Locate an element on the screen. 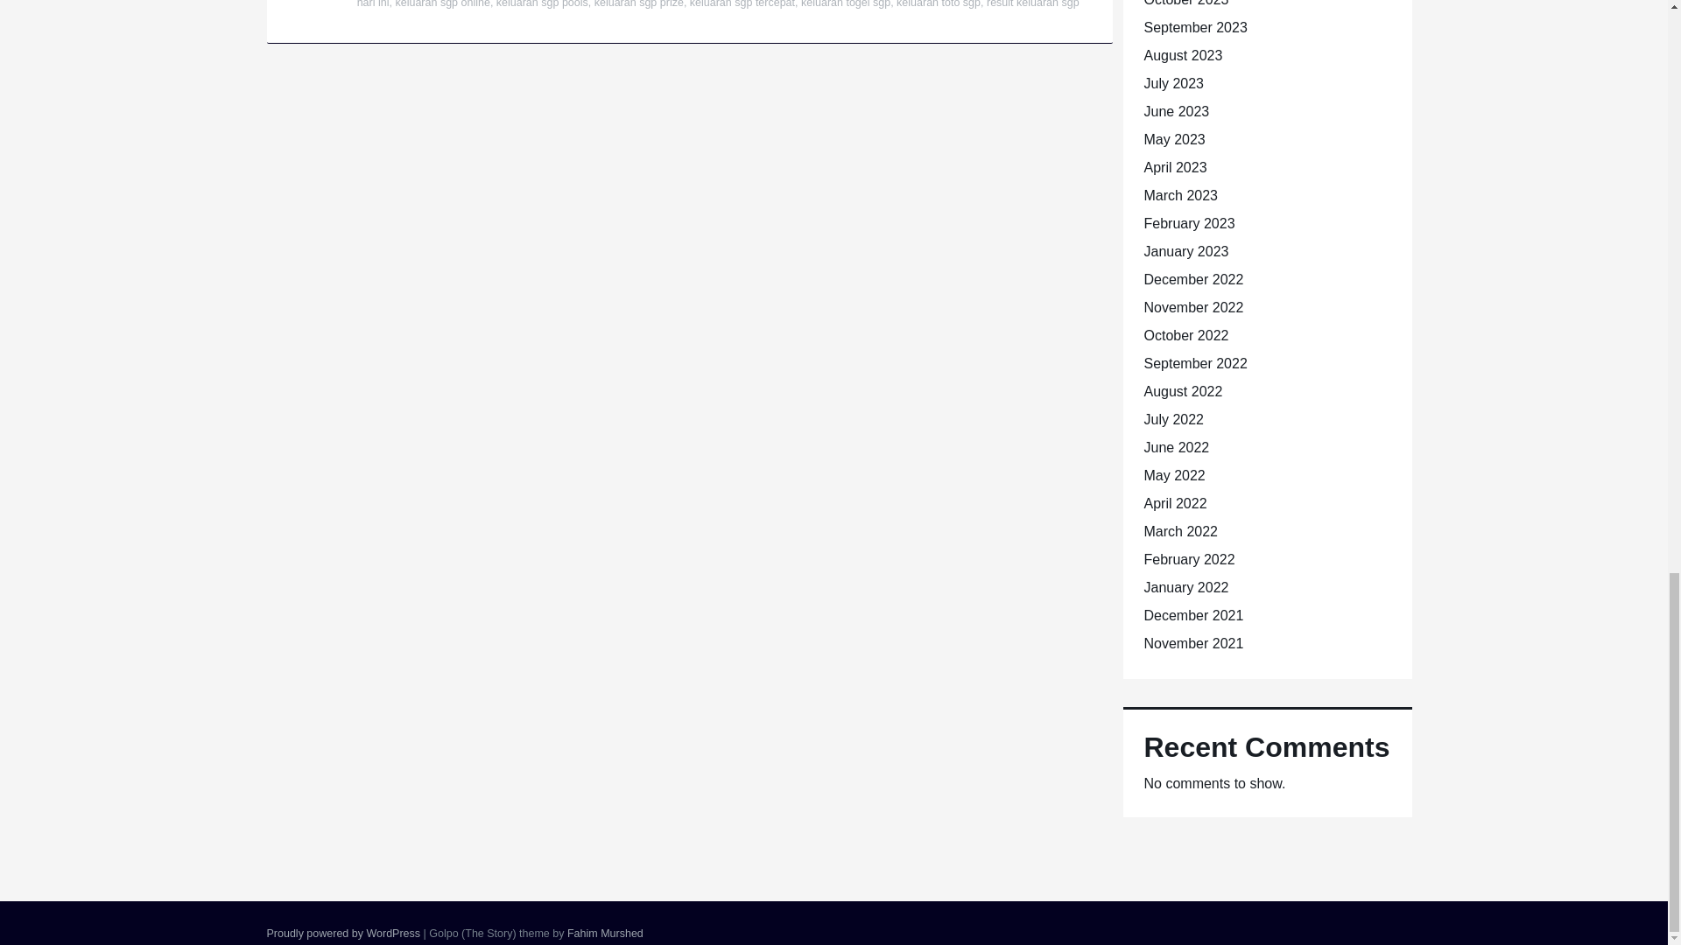 The width and height of the screenshot is (1681, 945). keluaran sgp tercepat is located at coordinates (742, 3).